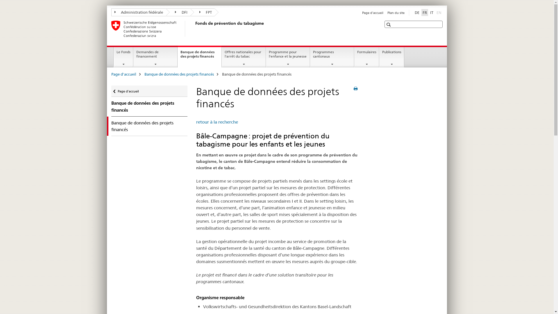 This screenshot has width=558, height=314. I want to click on IT, so click(432, 13).